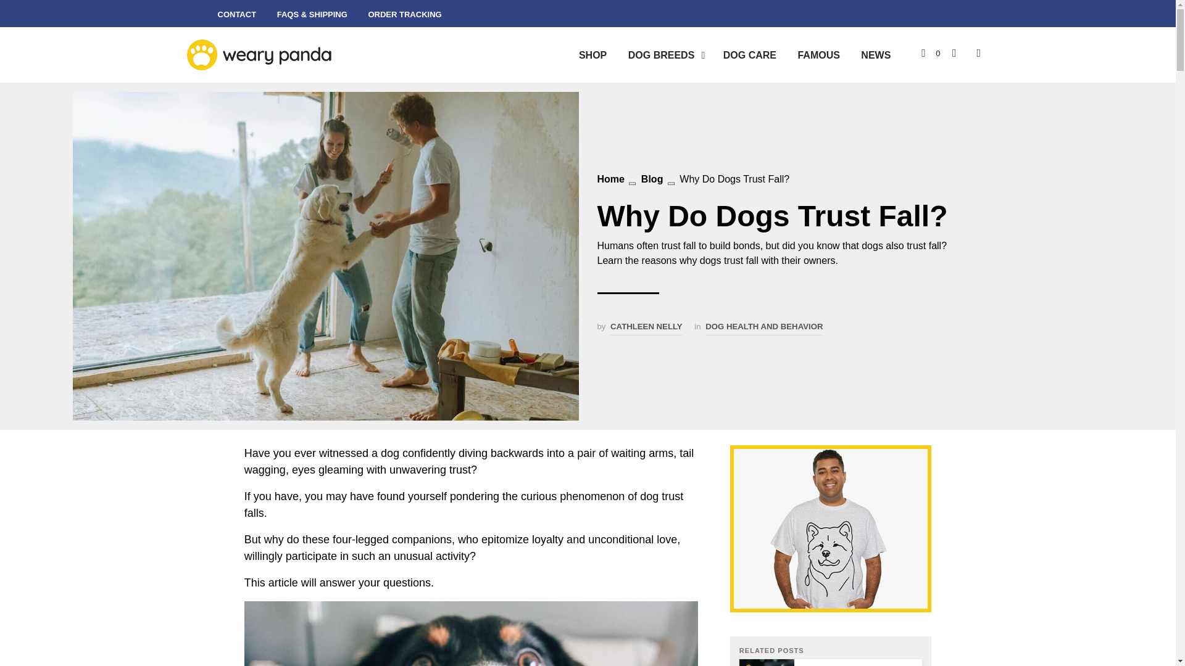  What do you see at coordinates (875, 55) in the screenshot?
I see `NEWS` at bounding box center [875, 55].